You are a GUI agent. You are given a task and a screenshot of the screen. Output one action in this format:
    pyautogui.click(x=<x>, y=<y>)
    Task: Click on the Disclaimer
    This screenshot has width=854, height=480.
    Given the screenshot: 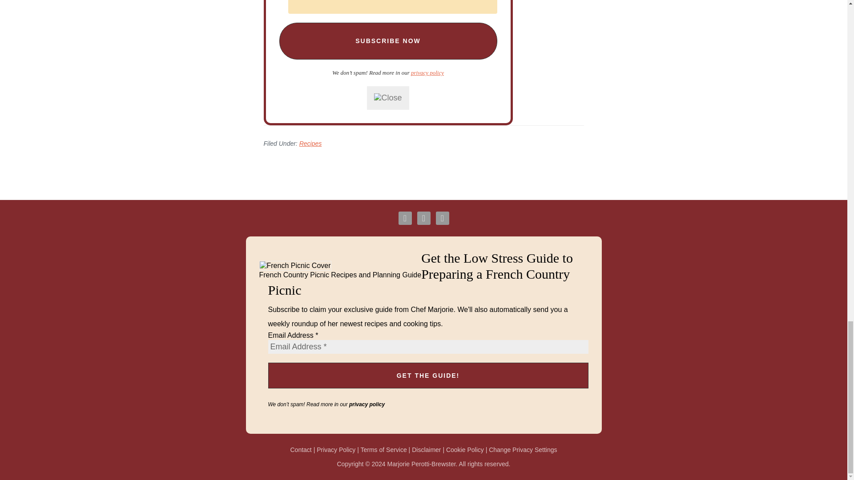 What is the action you would take?
    pyautogui.click(x=426, y=450)
    